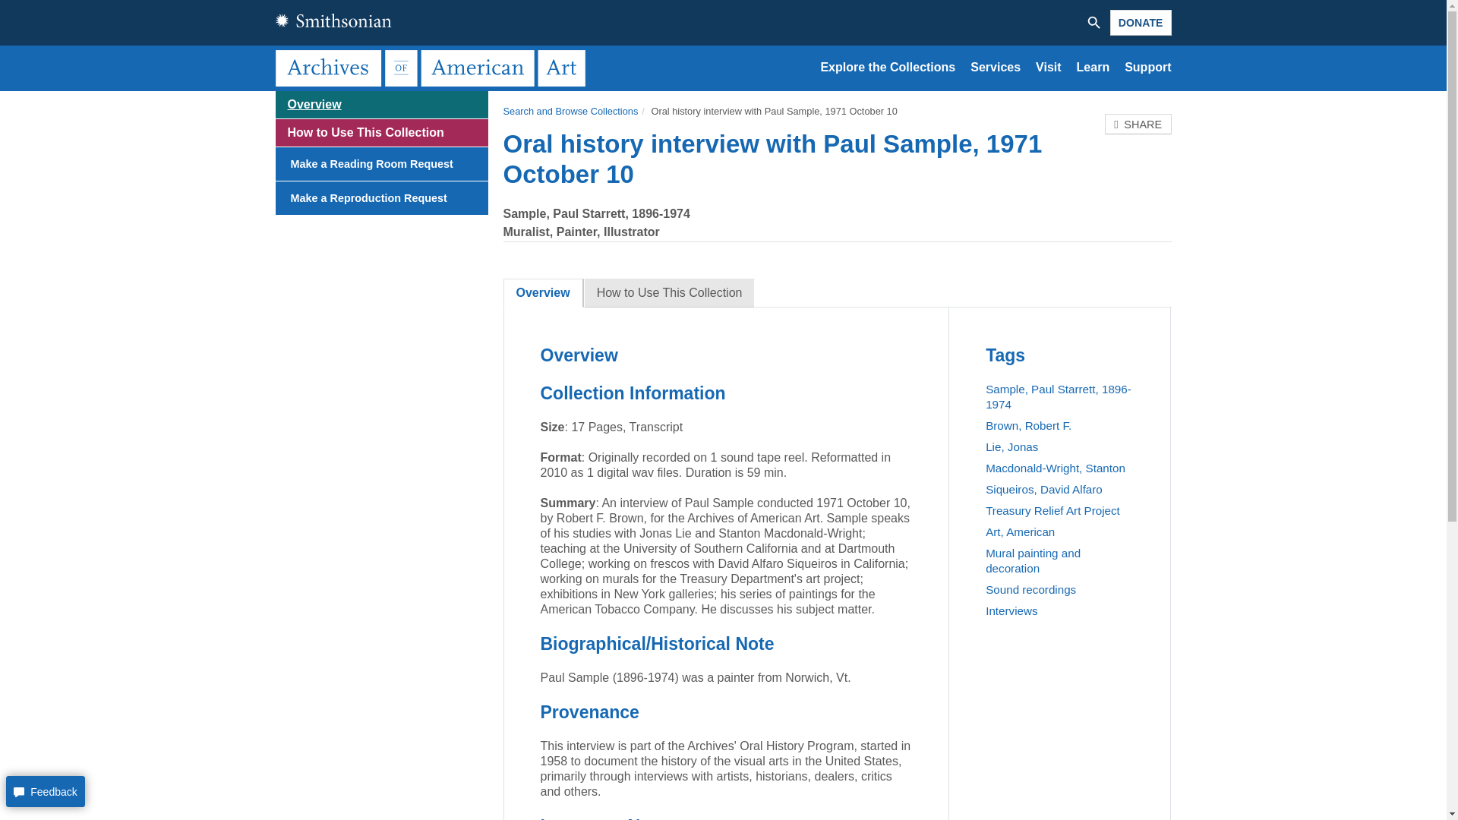 The image size is (1458, 820). I want to click on Skip to main content, so click(723, 92).